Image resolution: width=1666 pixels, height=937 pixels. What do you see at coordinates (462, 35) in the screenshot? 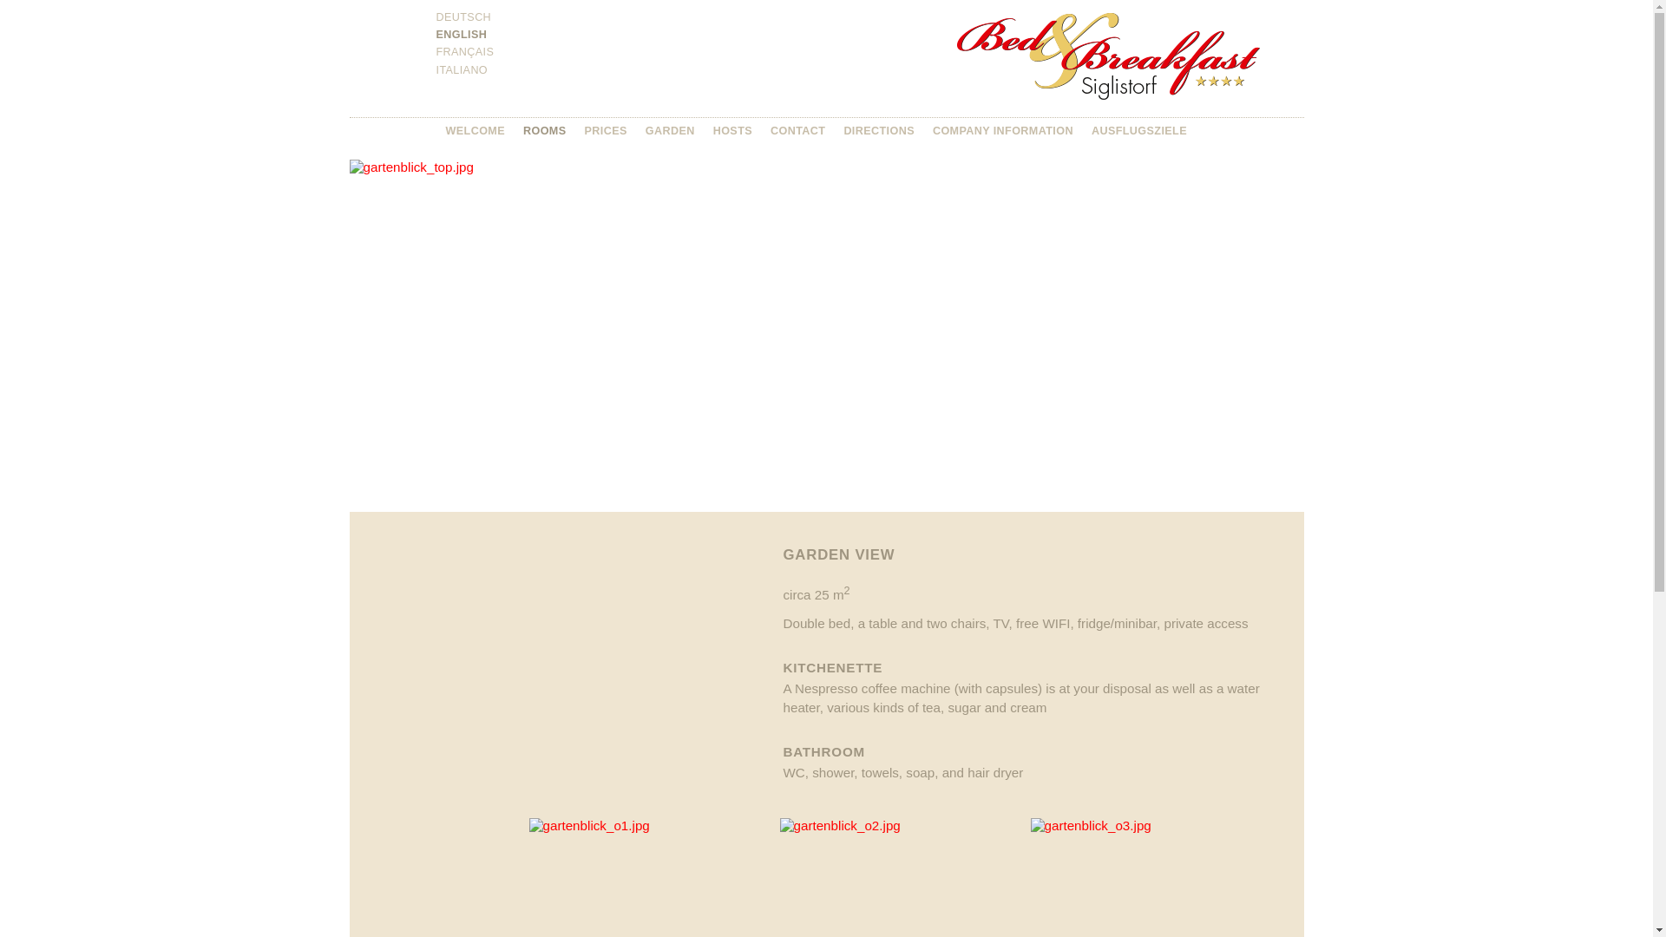
I see `ENGLISH` at bounding box center [462, 35].